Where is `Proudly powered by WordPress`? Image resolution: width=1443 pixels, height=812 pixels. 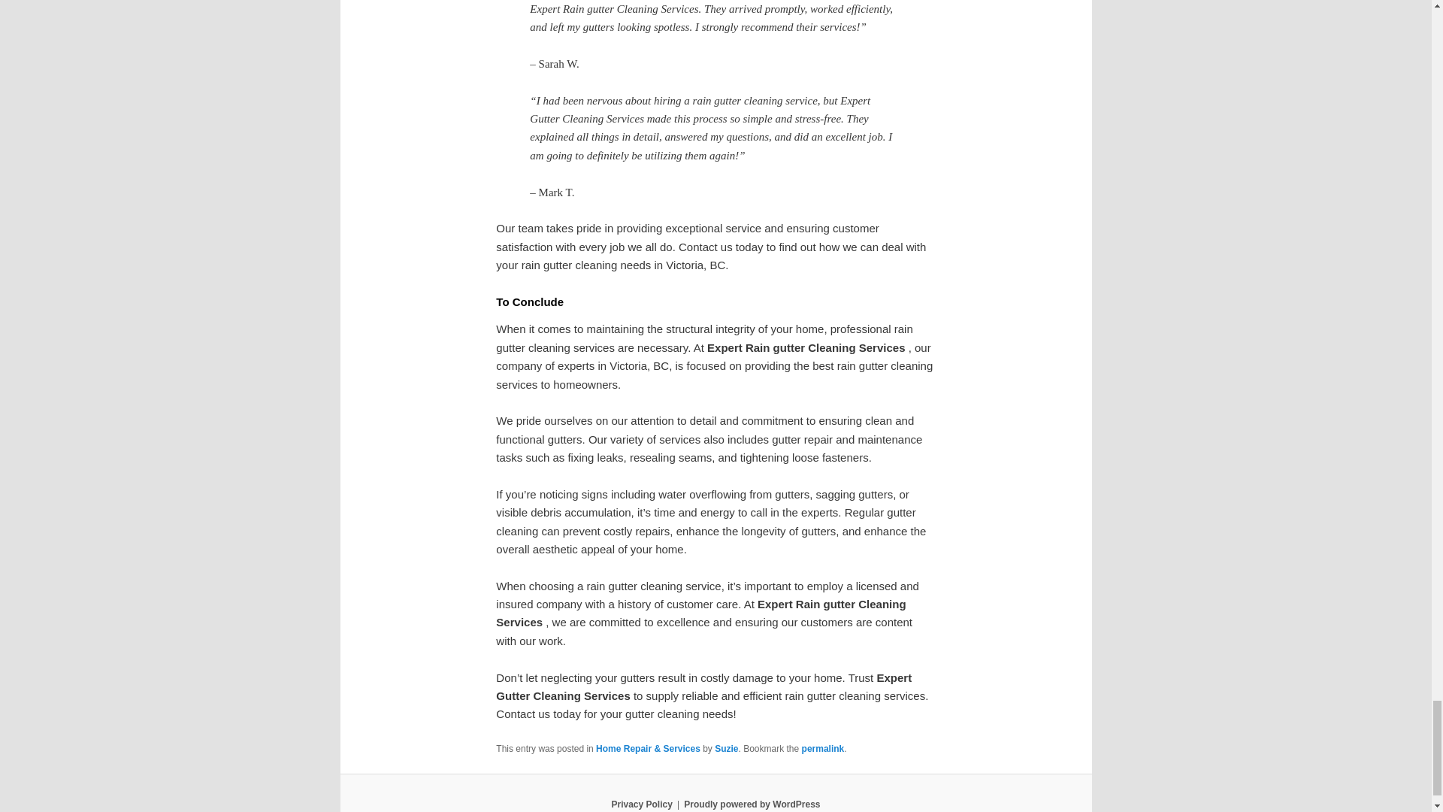
Proudly powered by WordPress is located at coordinates (752, 804).